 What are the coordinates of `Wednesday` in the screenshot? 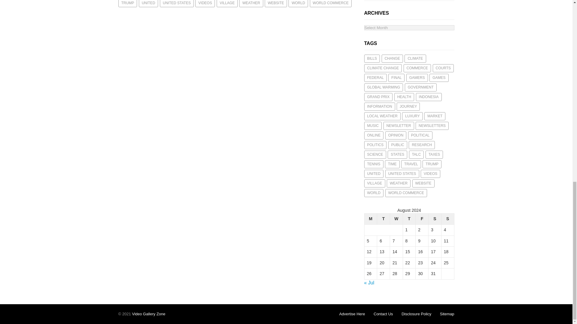 It's located at (396, 219).